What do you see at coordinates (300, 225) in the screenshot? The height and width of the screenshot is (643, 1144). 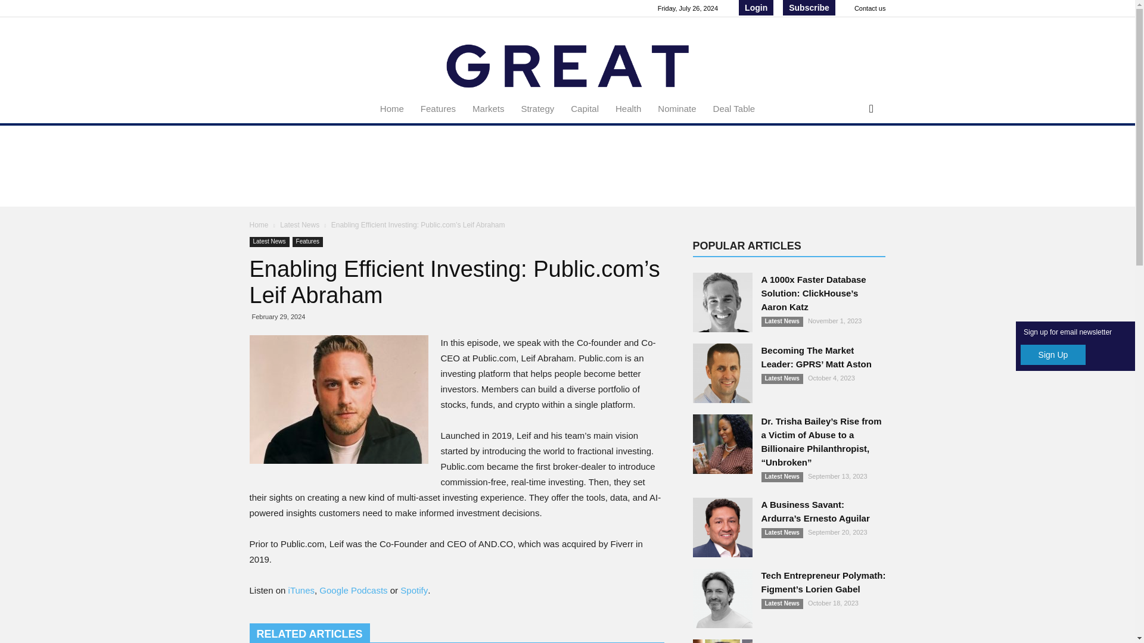 I see `View all posts in Latest News` at bounding box center [300, 225].